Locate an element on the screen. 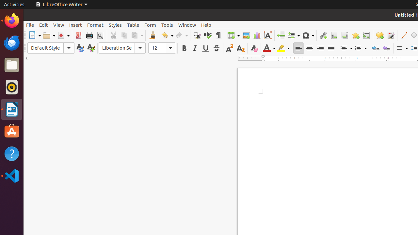 The image size is (418, 235). Endnote is located at coordinates (345, 35).